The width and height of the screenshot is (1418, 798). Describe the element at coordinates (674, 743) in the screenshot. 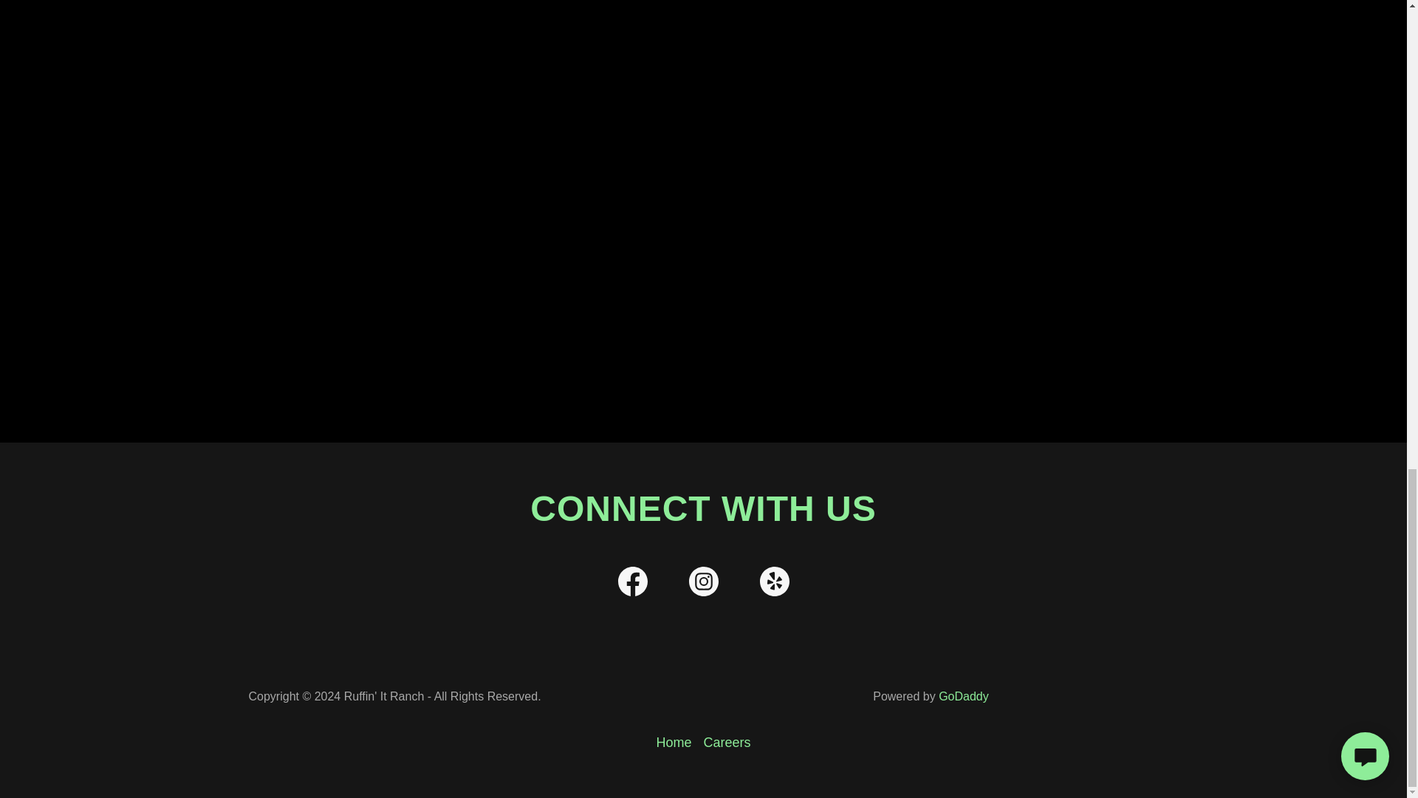

I see `Home` at that location.